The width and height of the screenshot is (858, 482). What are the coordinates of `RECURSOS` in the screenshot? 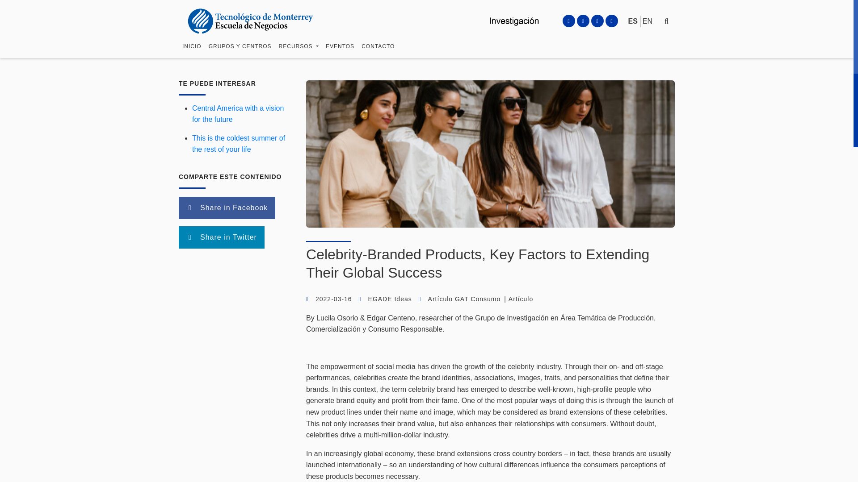 It's located at (299, 54).